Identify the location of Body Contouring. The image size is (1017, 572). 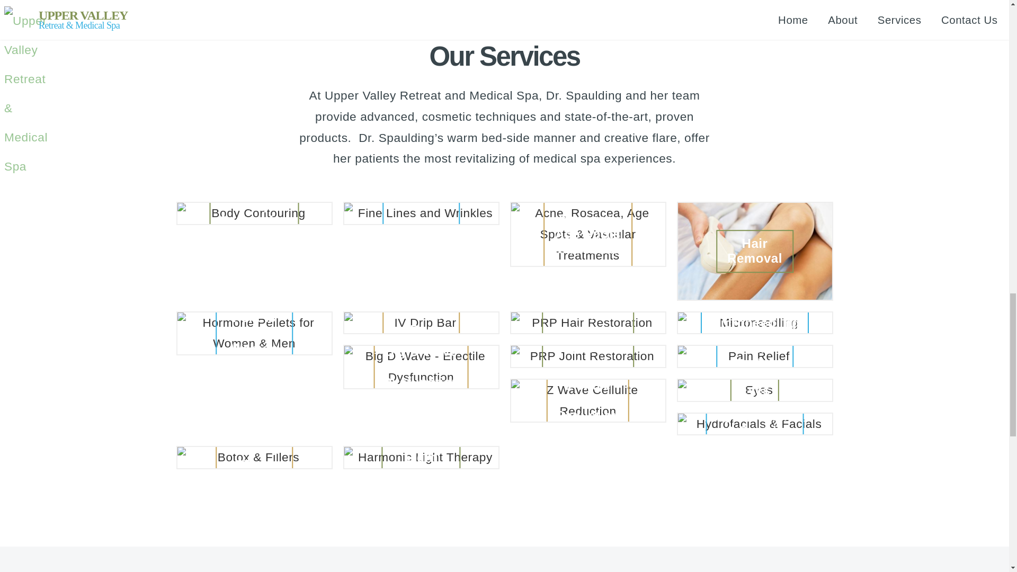
(254, 213).